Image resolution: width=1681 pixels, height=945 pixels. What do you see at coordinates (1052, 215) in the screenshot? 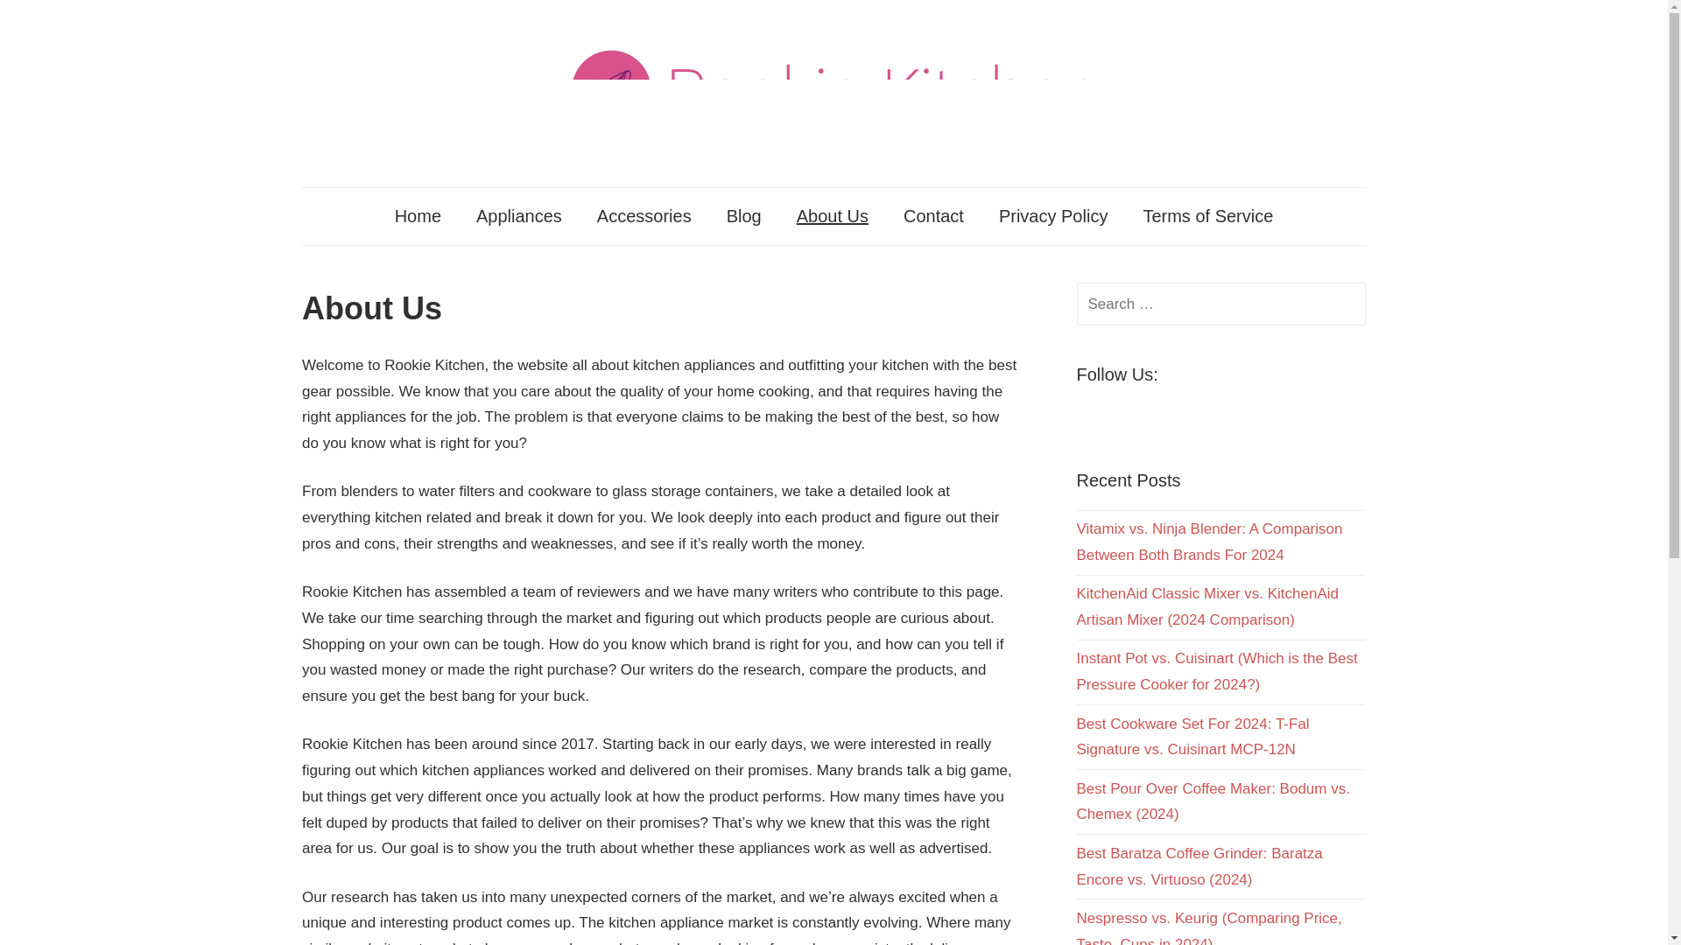
I see `Privacy Policy` at bounding box center [1052, 215].